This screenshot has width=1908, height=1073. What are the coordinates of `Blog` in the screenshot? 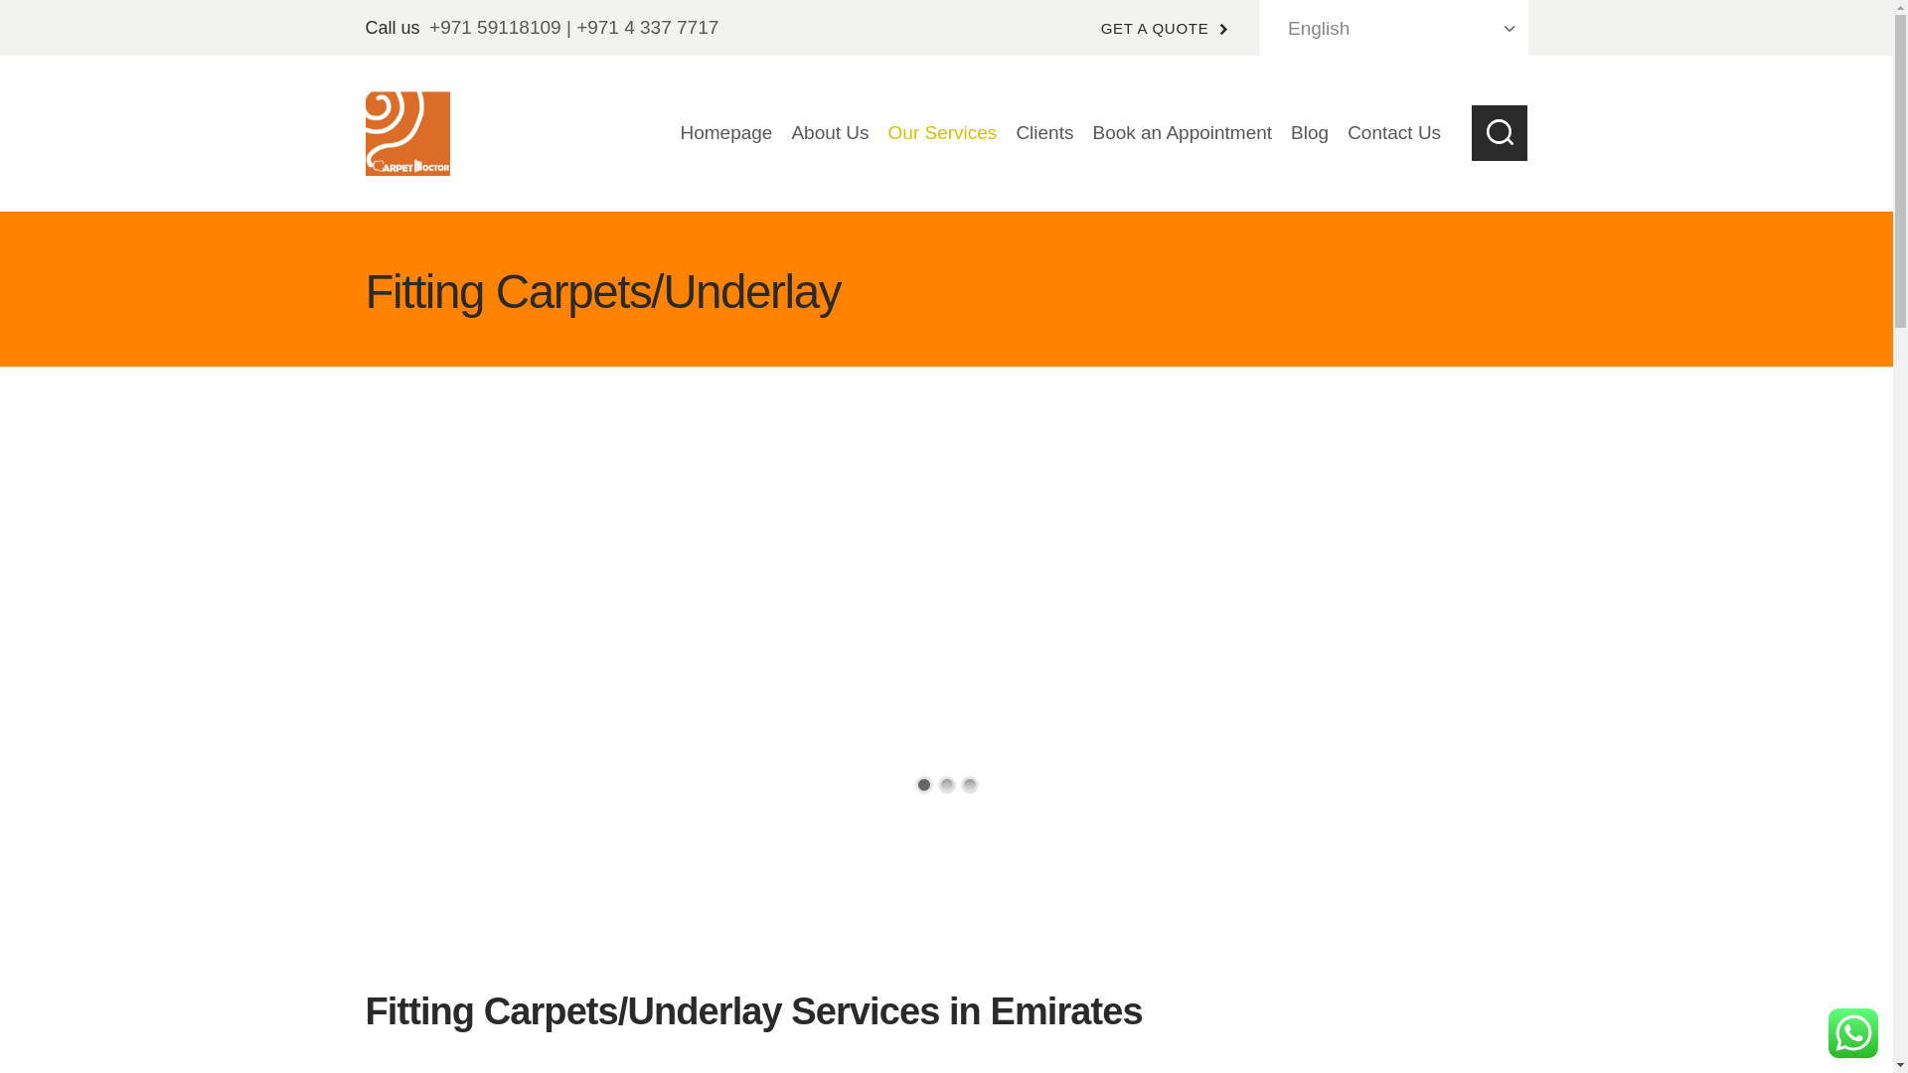 It's located at (1310, 133).